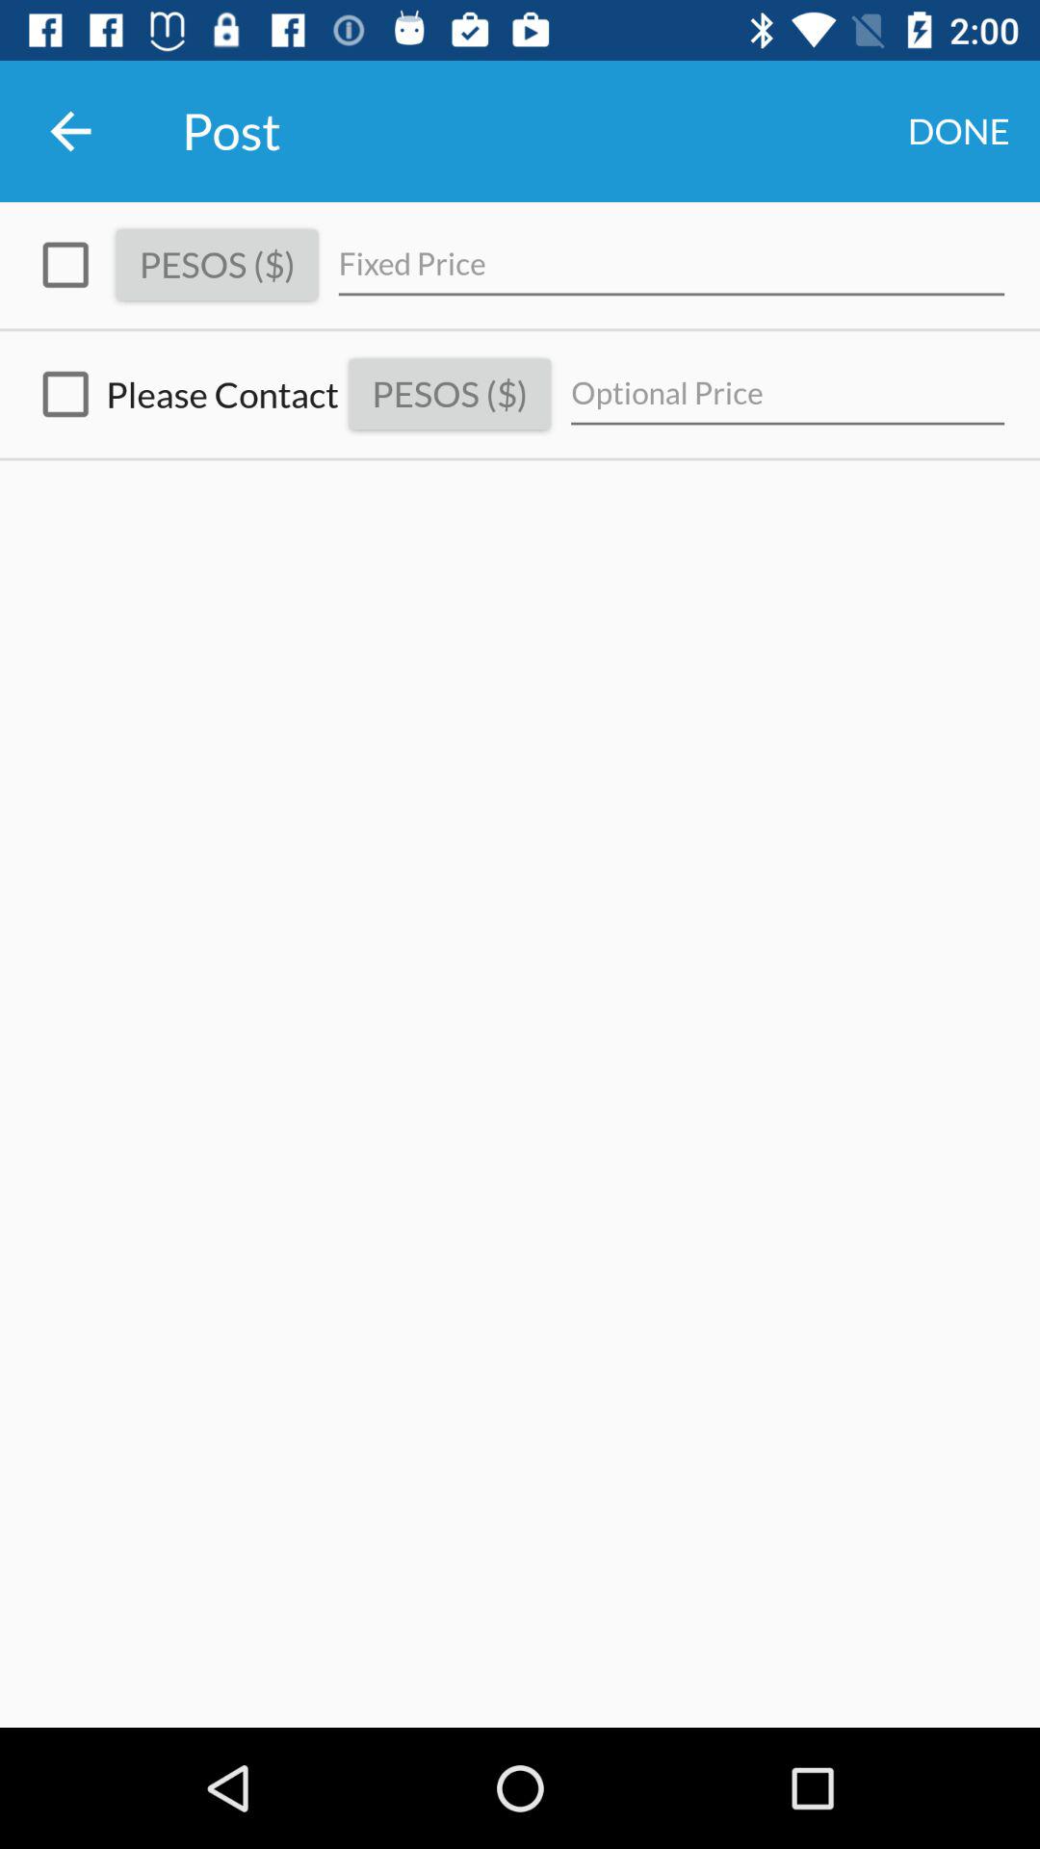 The height and width of the screenshot is (1849, 1040). What do you see at coordinates (788, 393) in the screenshot?
I see `click the icon to the right of pesos ($)` at bounding box center [788, 393].